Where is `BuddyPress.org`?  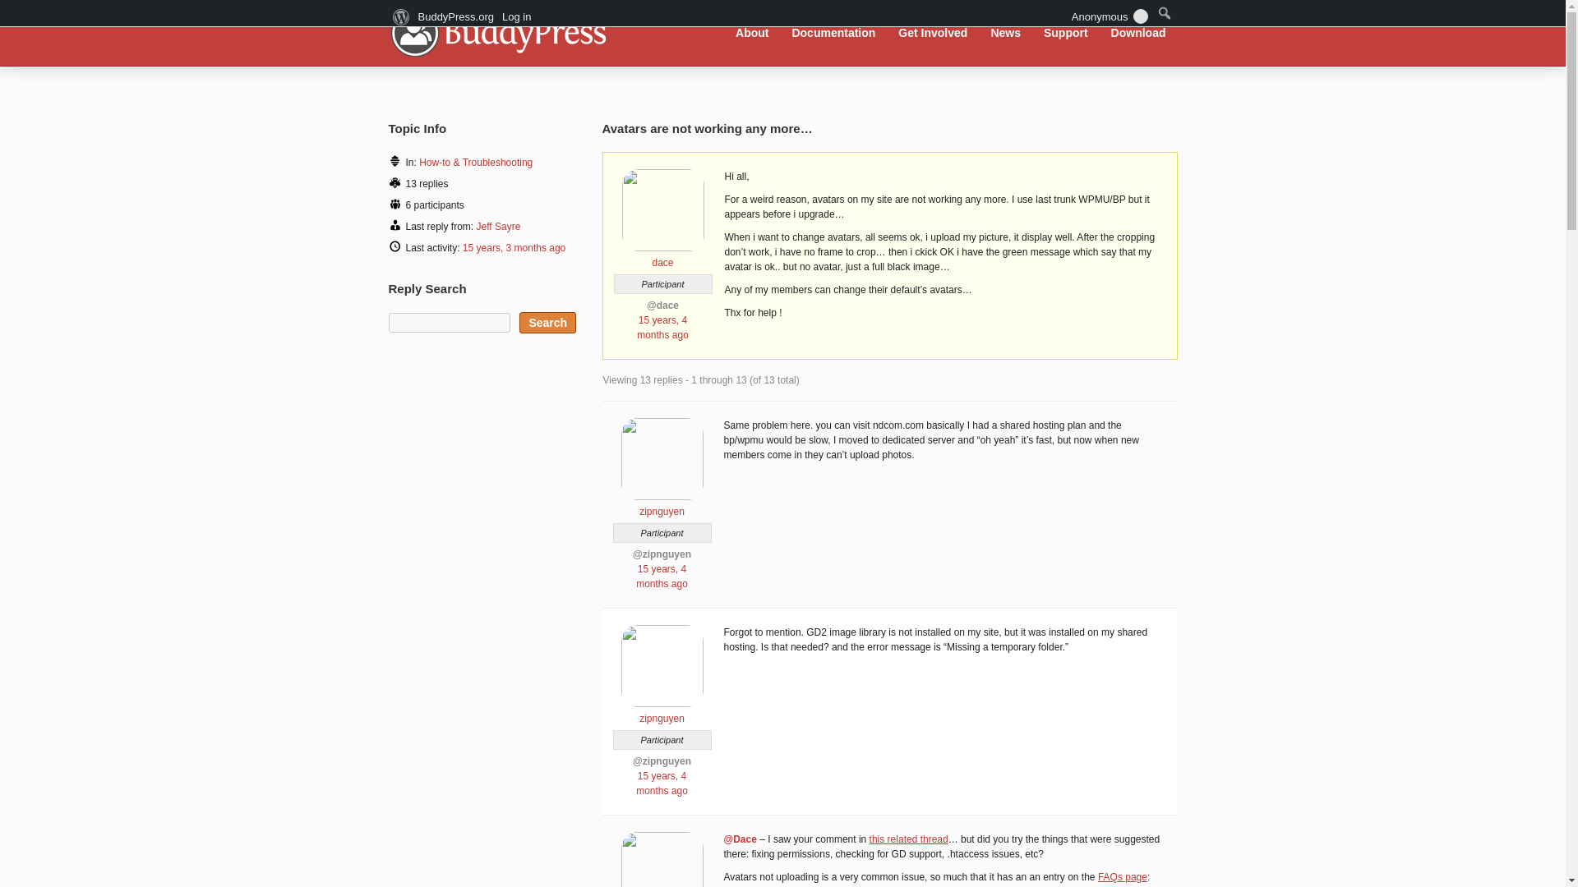 BuddyPress.org is located at coordinates (496, 31).